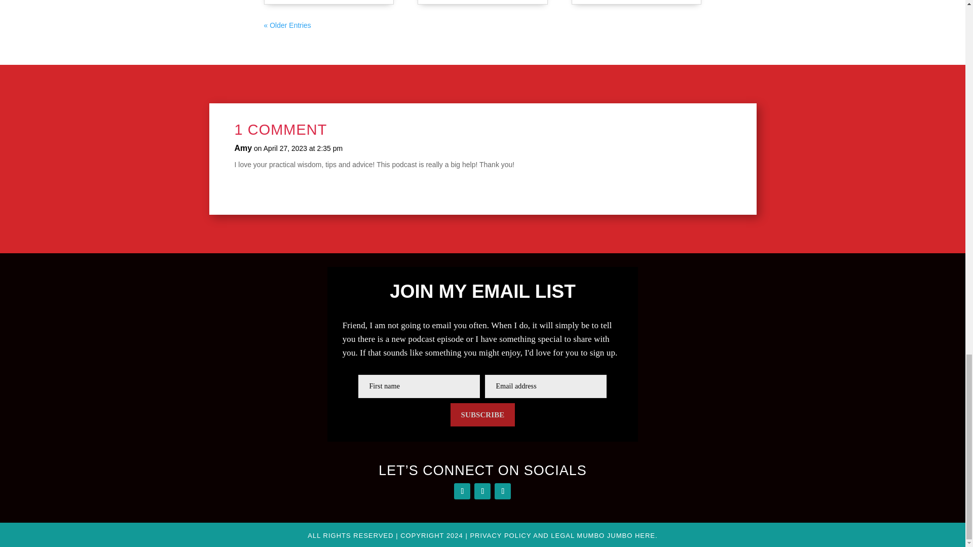 Image resolution: width=973 pixels, height=547 pixels. Describe the element at coordinates (645, 535) in the screenshot. I see `HERE` at that location.